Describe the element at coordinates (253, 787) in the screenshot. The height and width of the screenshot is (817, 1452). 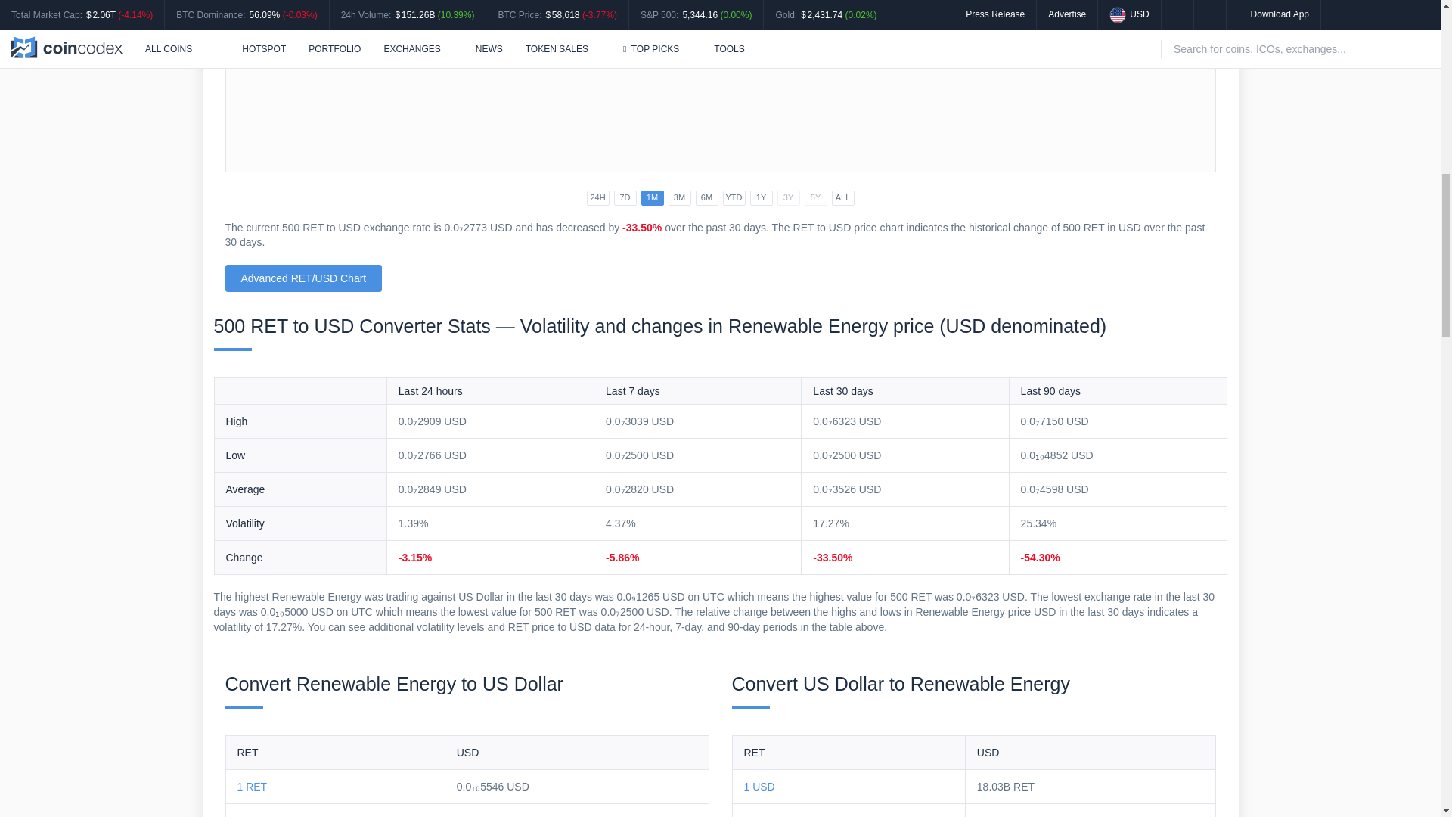
I see `1 RET` at that location.